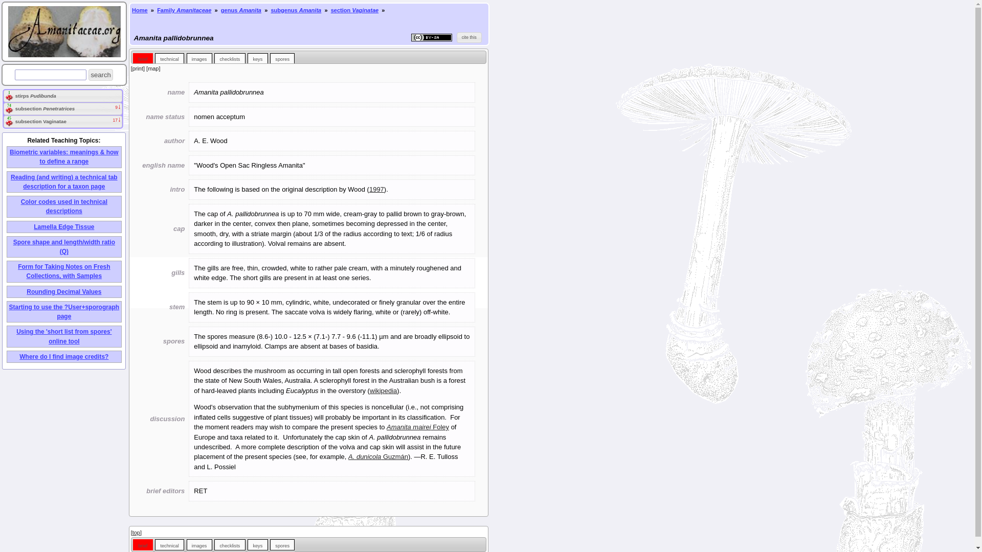  What do you see at coordinates (138, 68) in the screenshot?
I see `print` at bounding box center [138, 68].